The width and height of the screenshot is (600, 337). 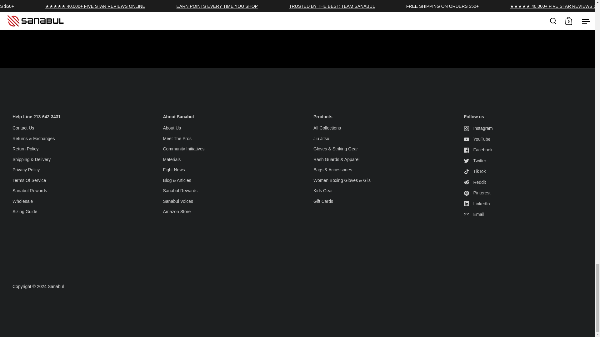 What do you see at coordinates (25, 149) in the screenshot?
I see `Return Policy` at bounding box center [25, 149].